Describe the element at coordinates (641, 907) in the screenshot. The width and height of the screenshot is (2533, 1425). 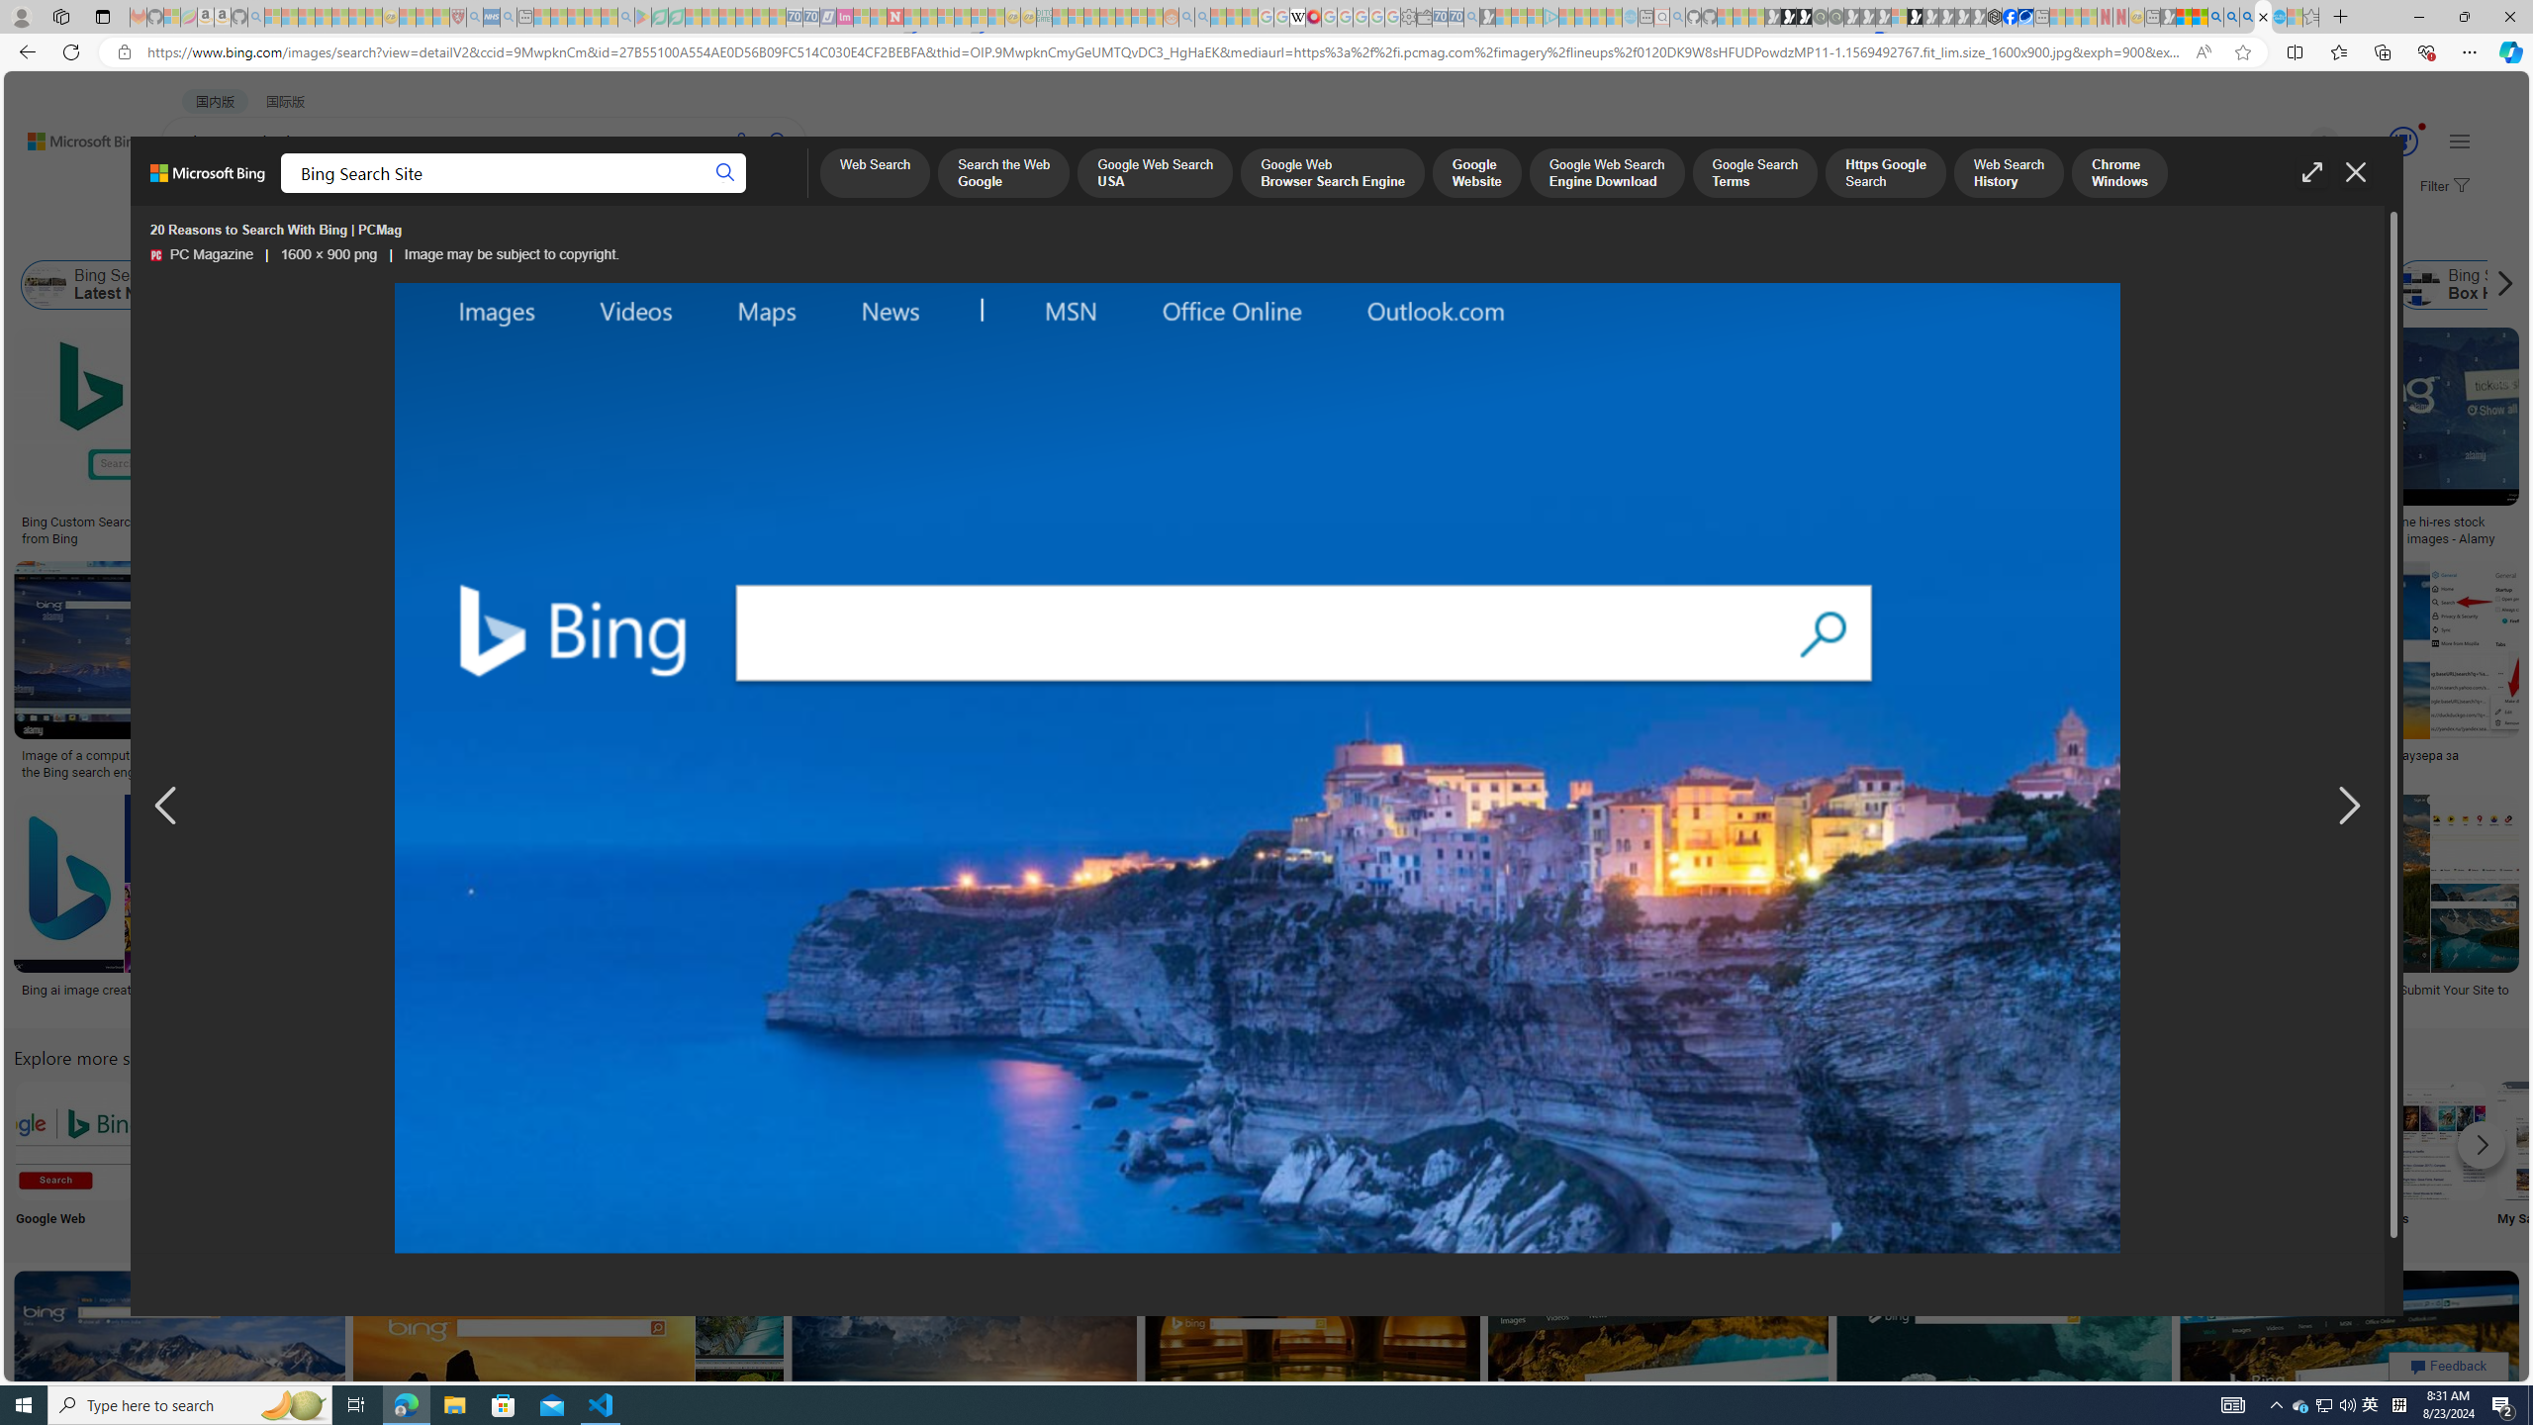
I see `BingSave` at that location.